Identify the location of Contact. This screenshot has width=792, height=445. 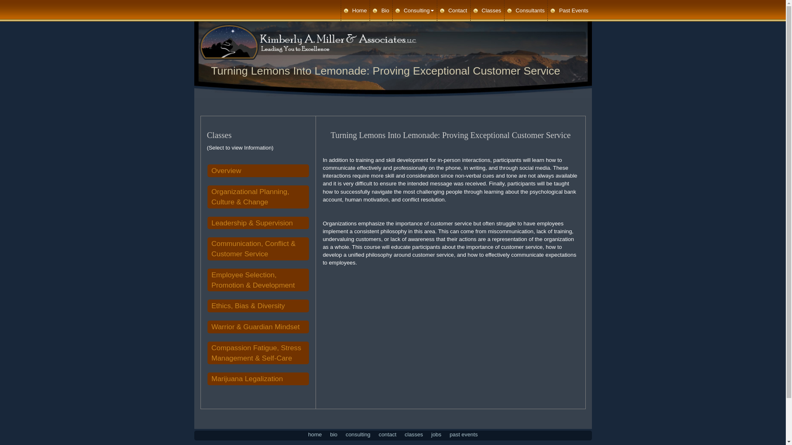
(454, 11).